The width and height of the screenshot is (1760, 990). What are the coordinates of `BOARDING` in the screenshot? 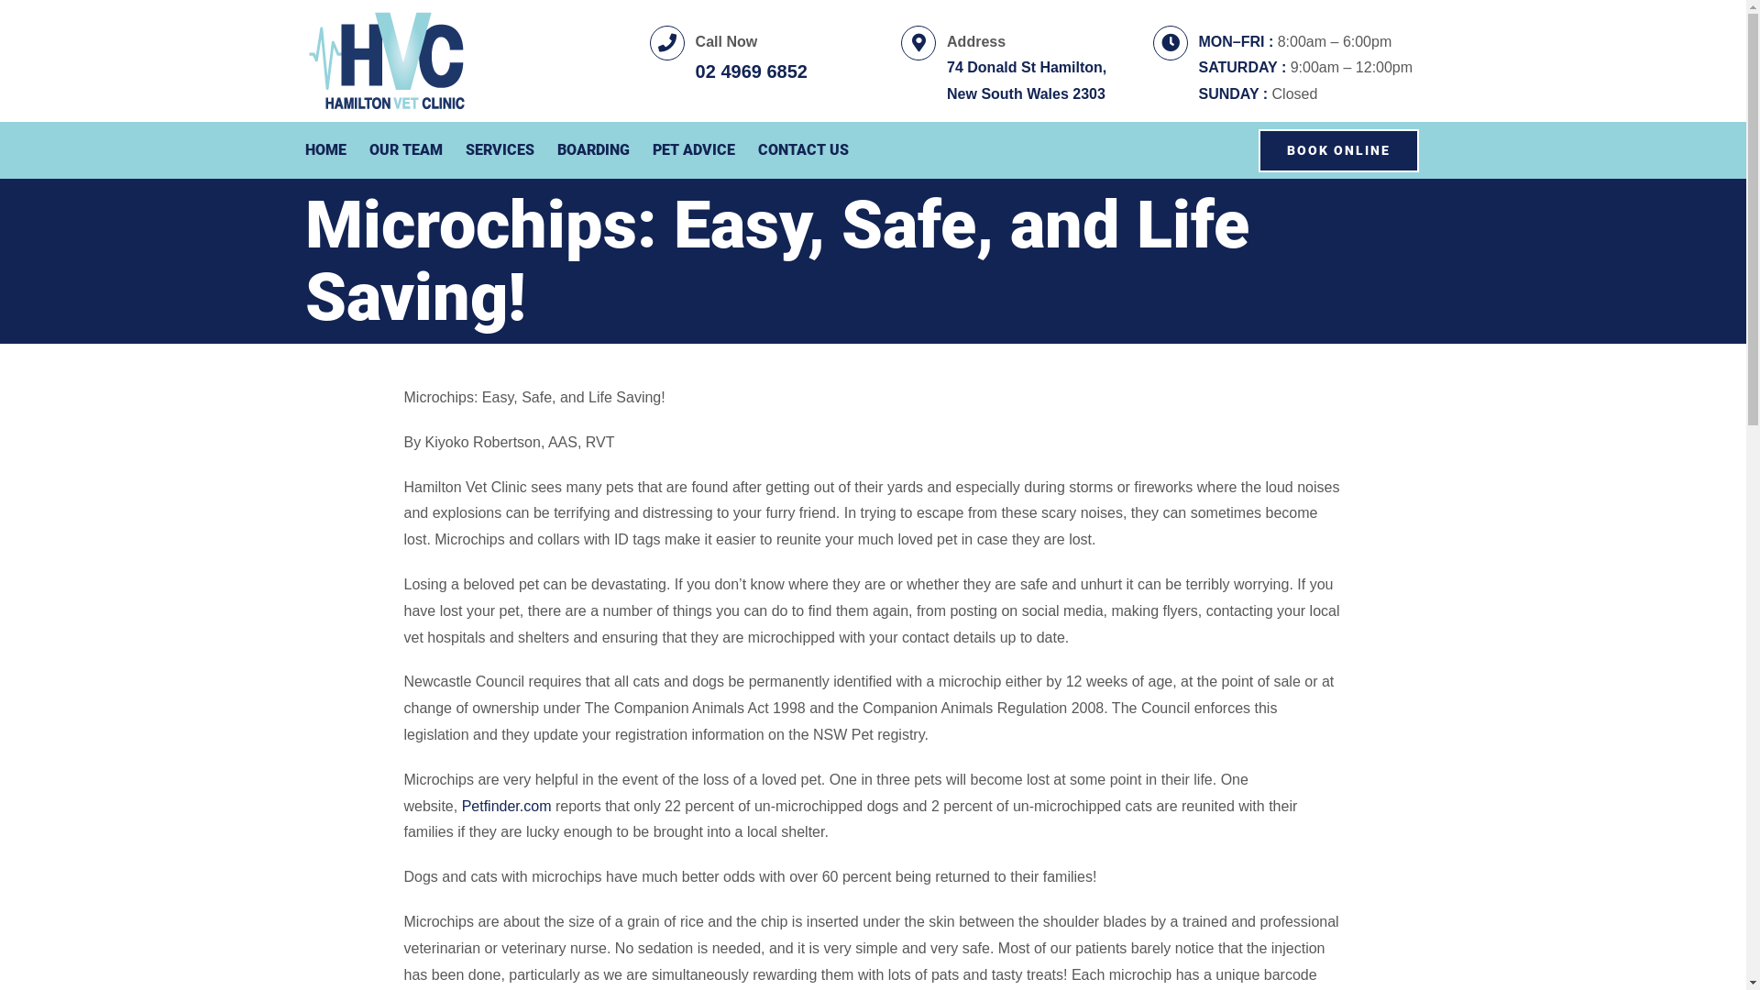 It's located at (594, 150).